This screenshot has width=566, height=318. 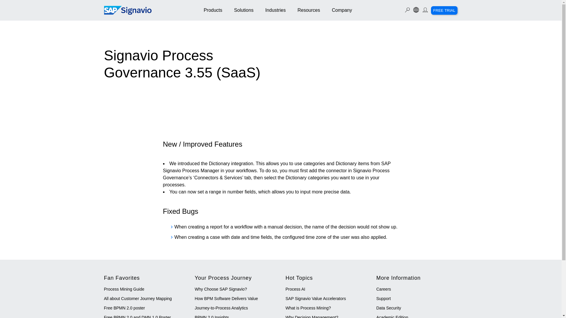 I want to click on Resources, so click(x=308, y=10).